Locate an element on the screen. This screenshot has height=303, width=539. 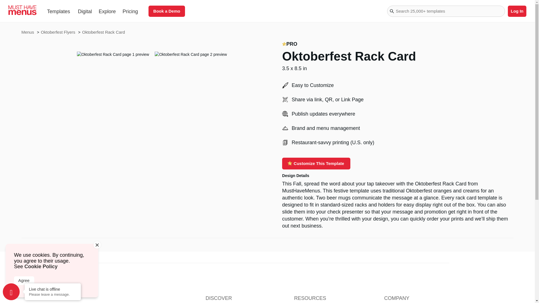
Please leave a message. is located at coordinates (53, 295).